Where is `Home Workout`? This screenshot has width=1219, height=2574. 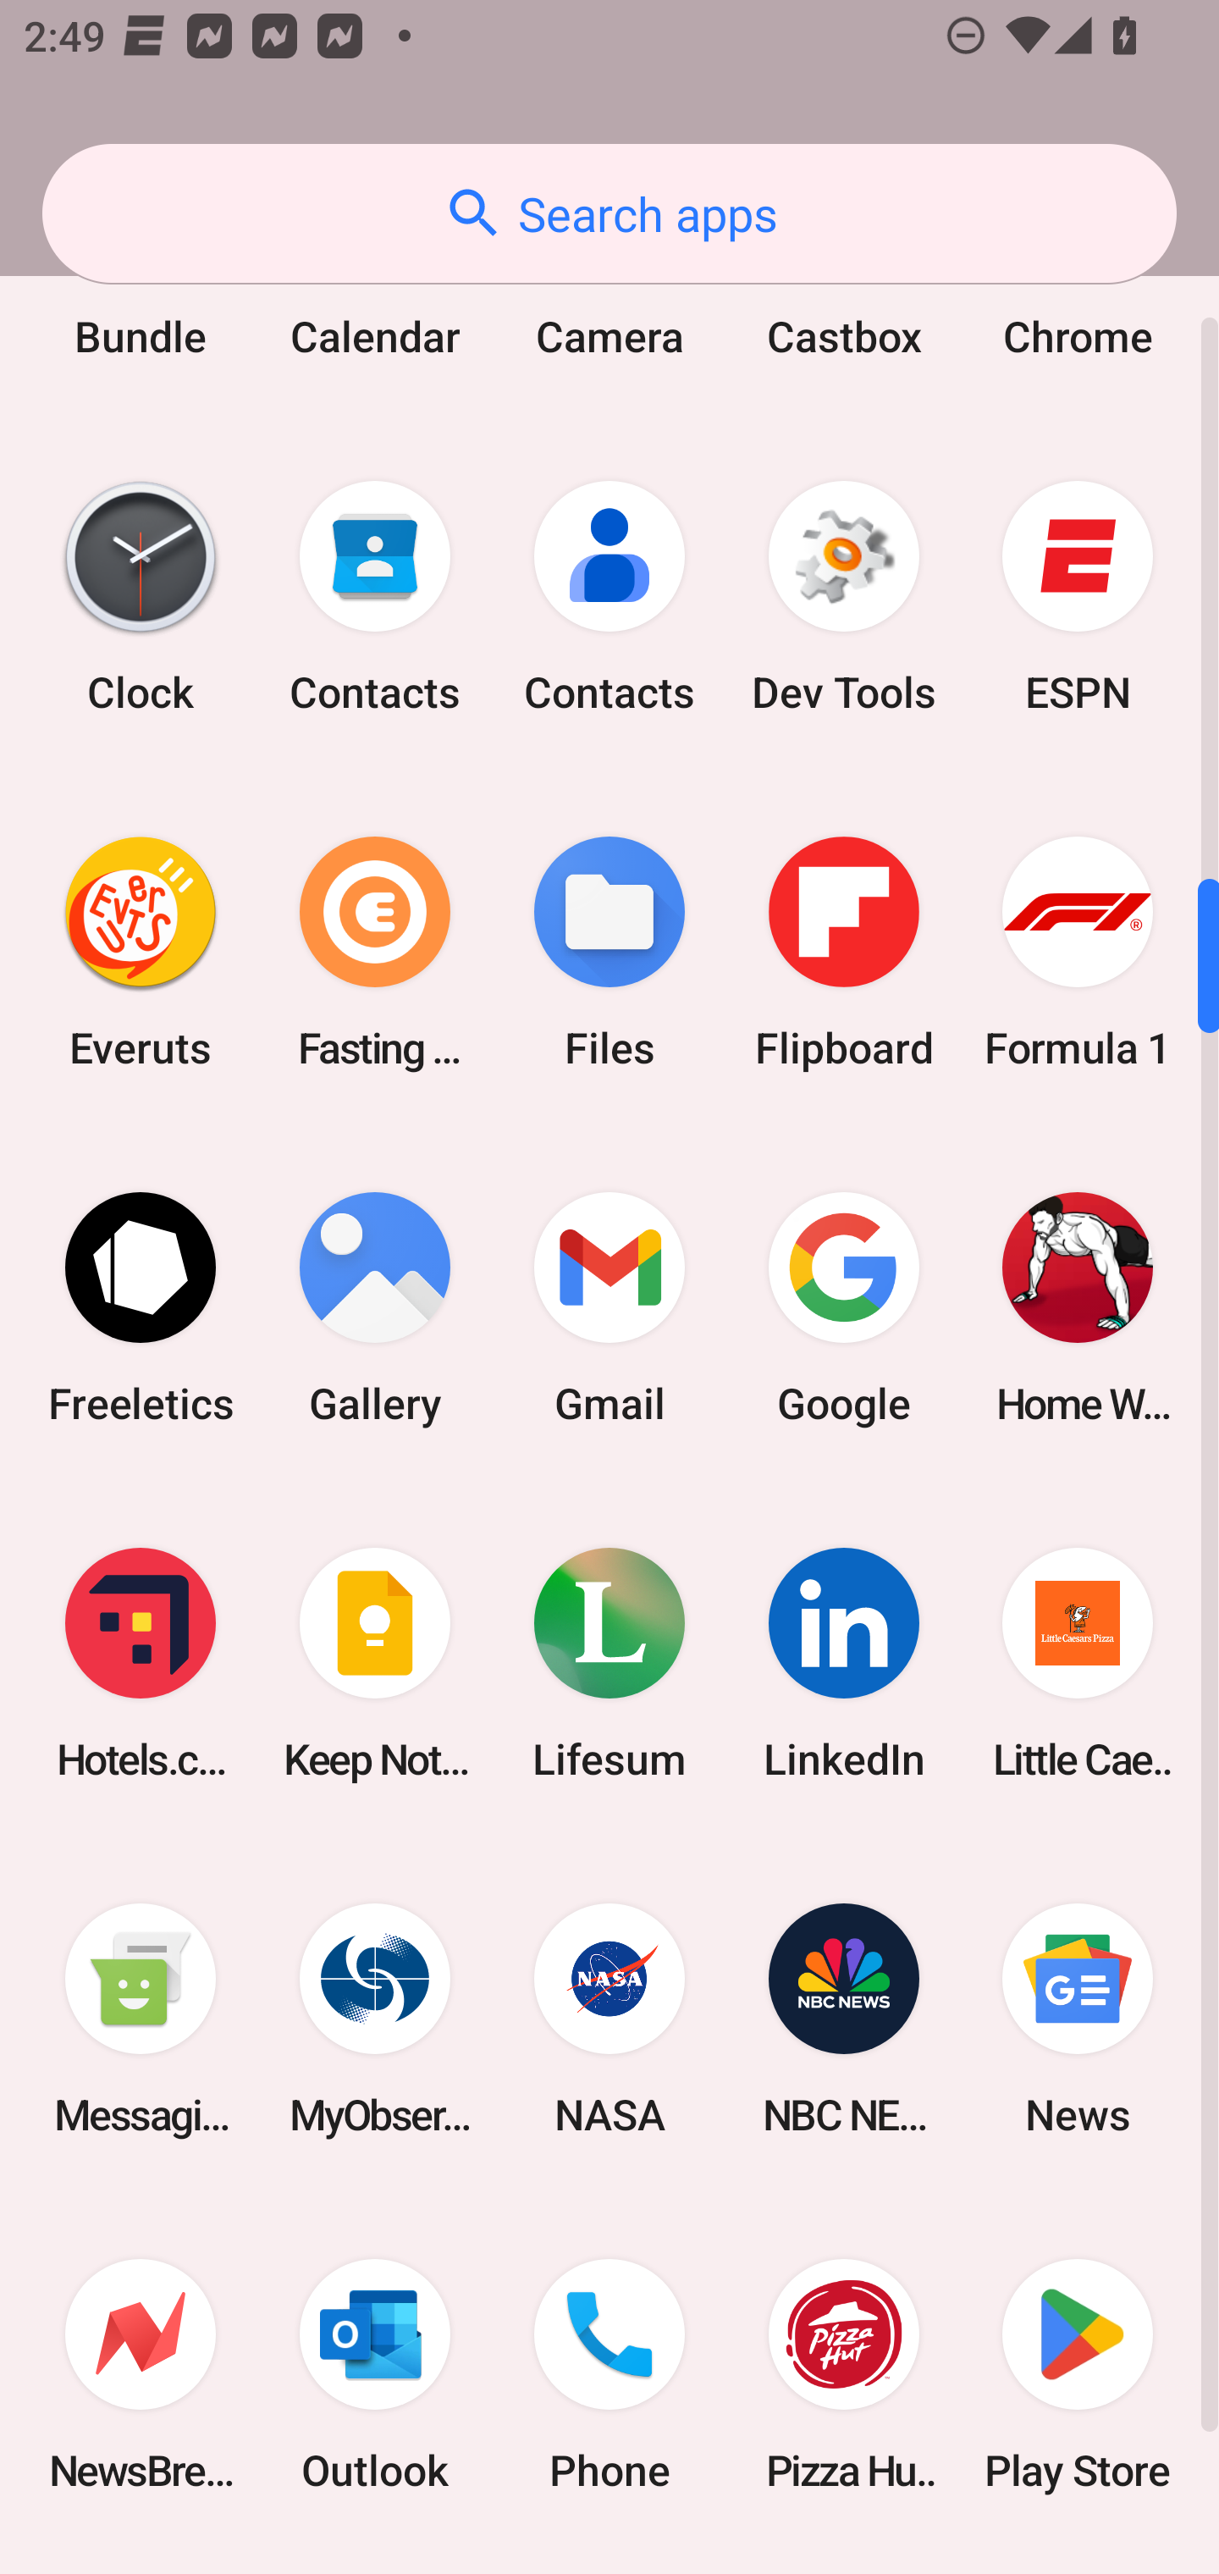 Home Workout is located at coordinates (1078, 1307).